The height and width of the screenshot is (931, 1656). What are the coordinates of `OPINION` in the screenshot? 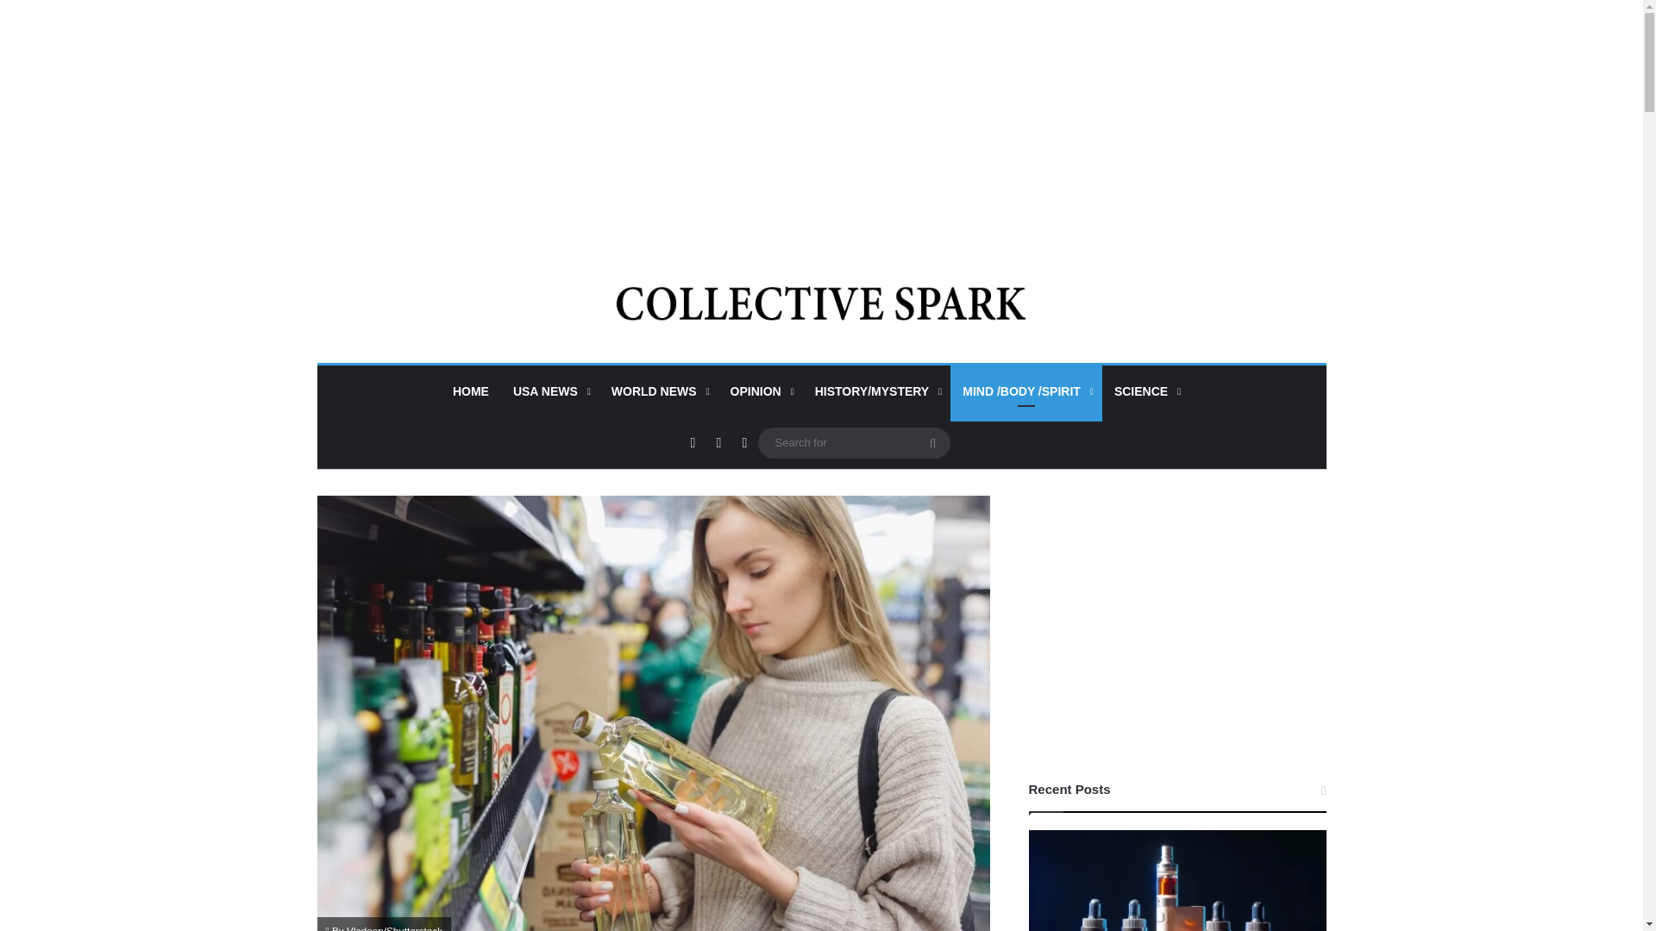 It's located at (761, 391).